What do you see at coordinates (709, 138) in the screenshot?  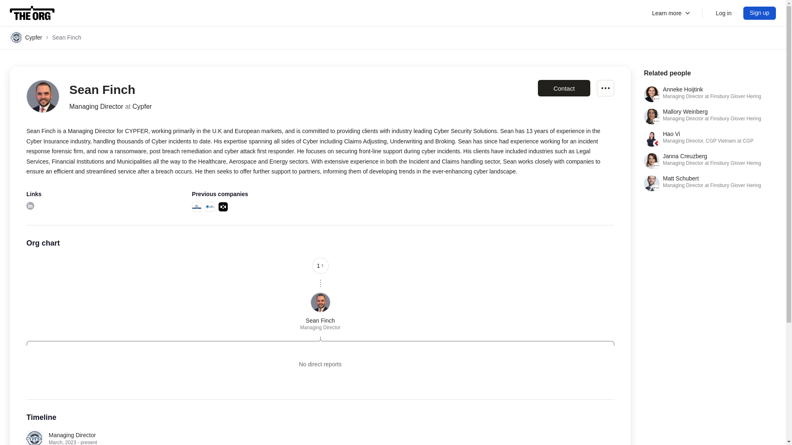 I see `Learn more` at bounding box center [709, 138].